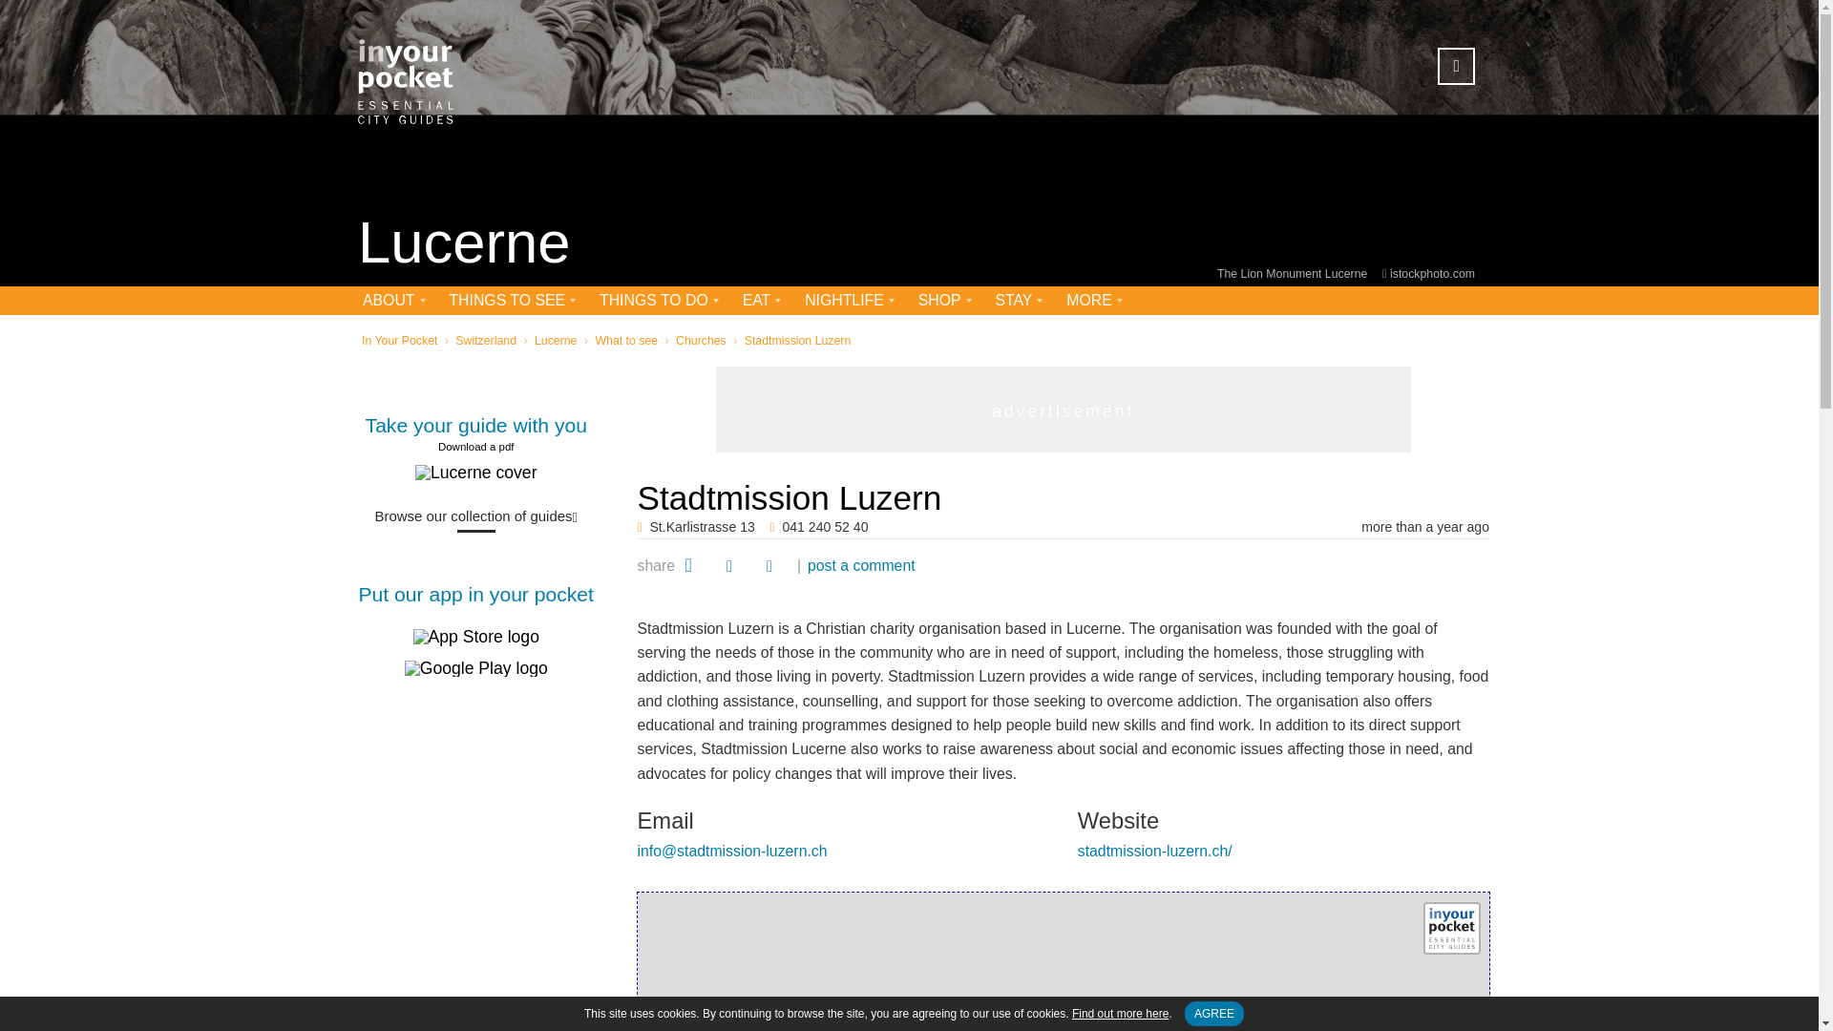 The image size is (1833, 1031). Describe the element at coordinates (861, 565) in the screenshot. I see `post a comment` at that location.